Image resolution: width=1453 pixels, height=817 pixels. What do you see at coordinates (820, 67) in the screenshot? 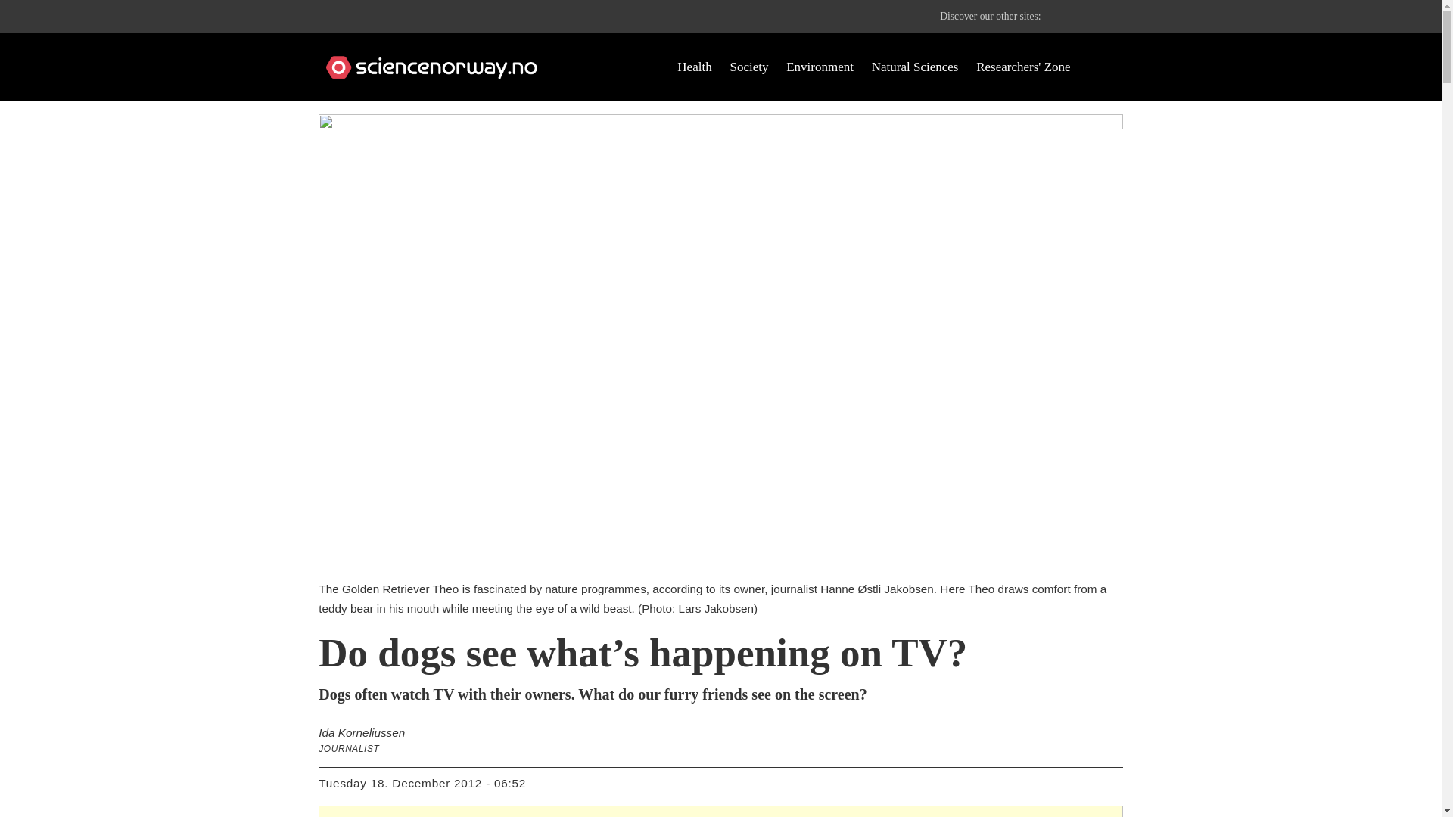
I see `Environment` at bounding box center [820, 67].